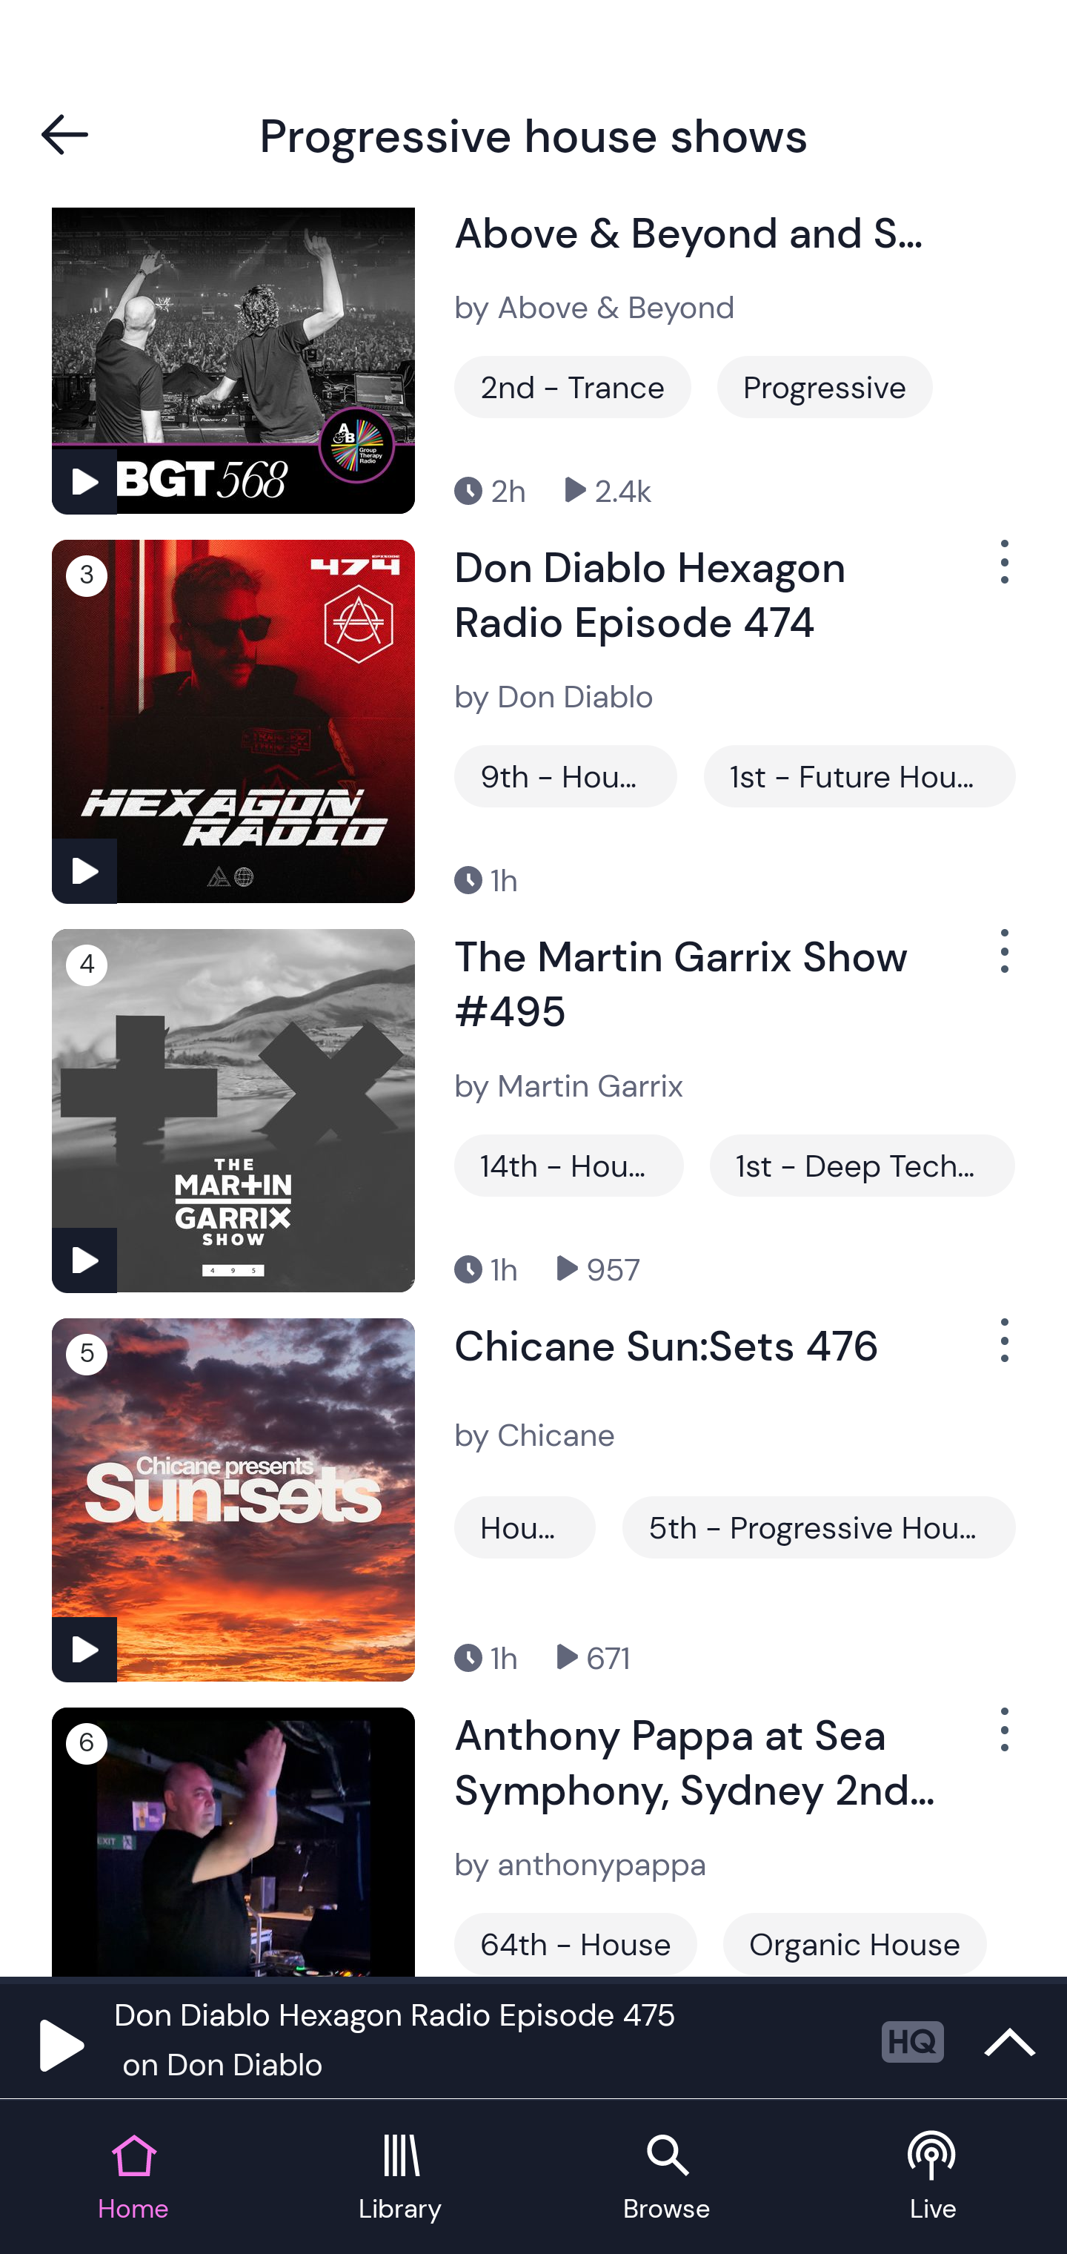  What do you see at coordinates (569, 1166) in the screenshot?
I see `14th - House` at bounding box center [569, 1166].